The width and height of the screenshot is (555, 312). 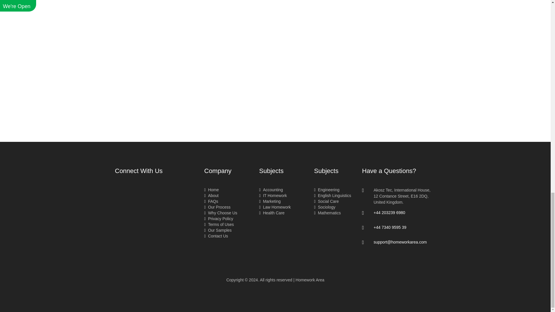 I want to click on Our Process, so click(x=217, y=207).